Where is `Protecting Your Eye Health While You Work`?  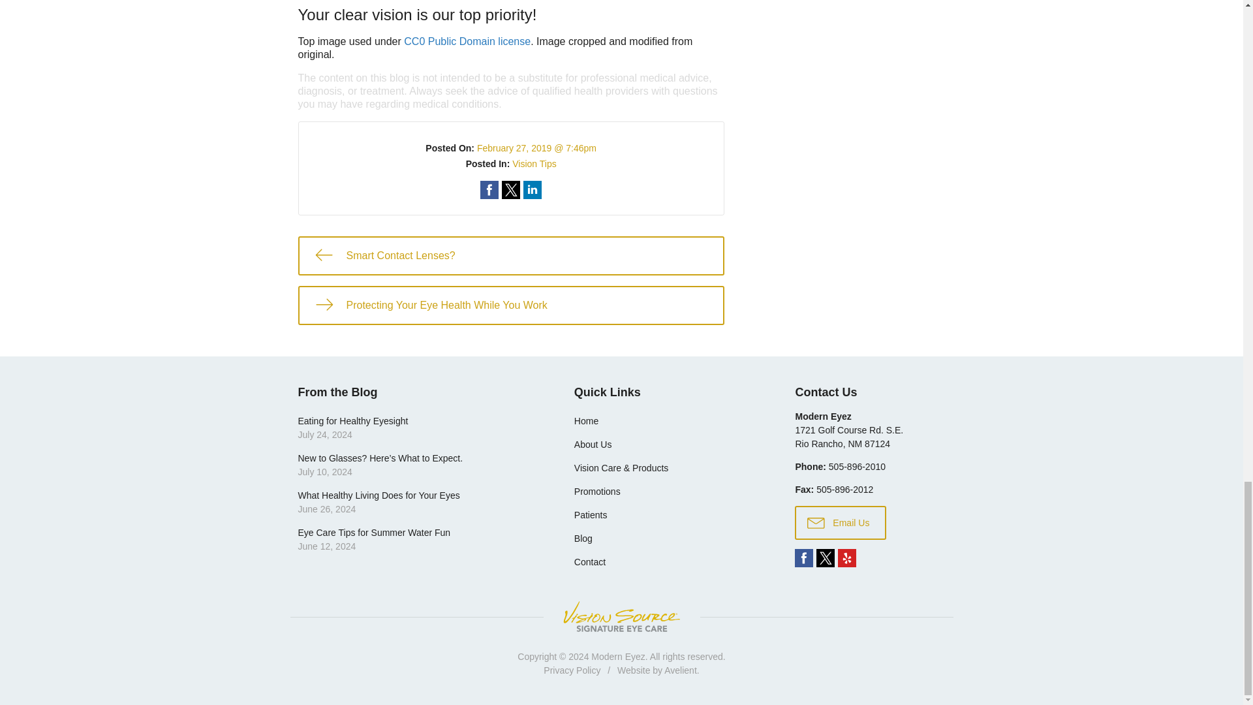
Protecting Your Eye Health While You Work is located at coordinates (510, 305).